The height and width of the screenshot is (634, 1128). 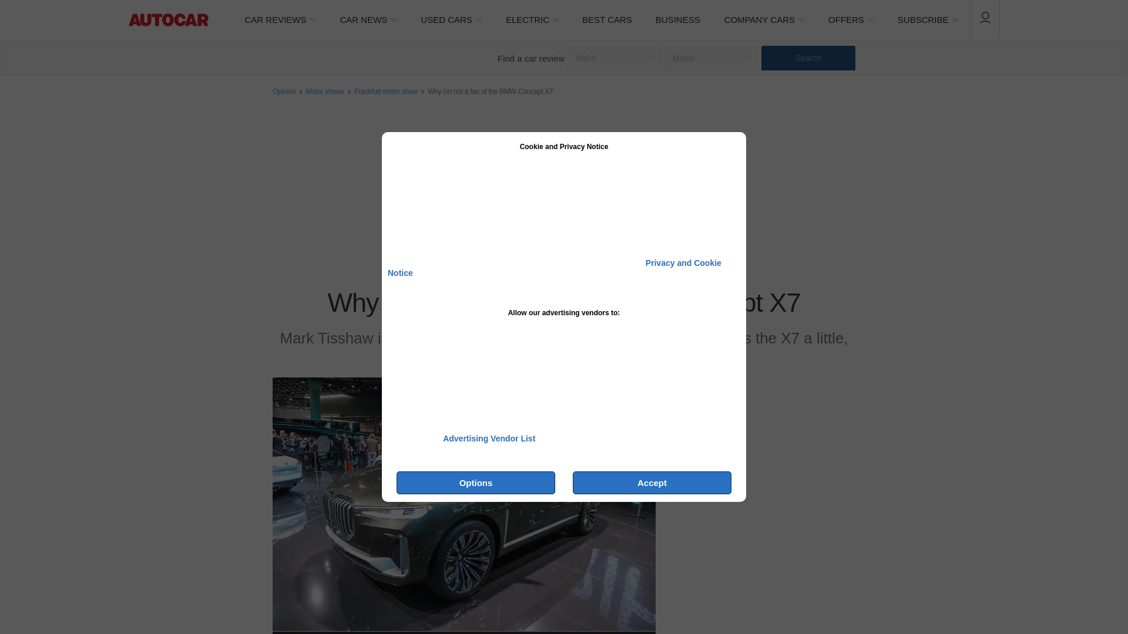 What do you see at coordinates (168, 20) in the screenshot?
I see `Home` at bounding box center [168, 20].